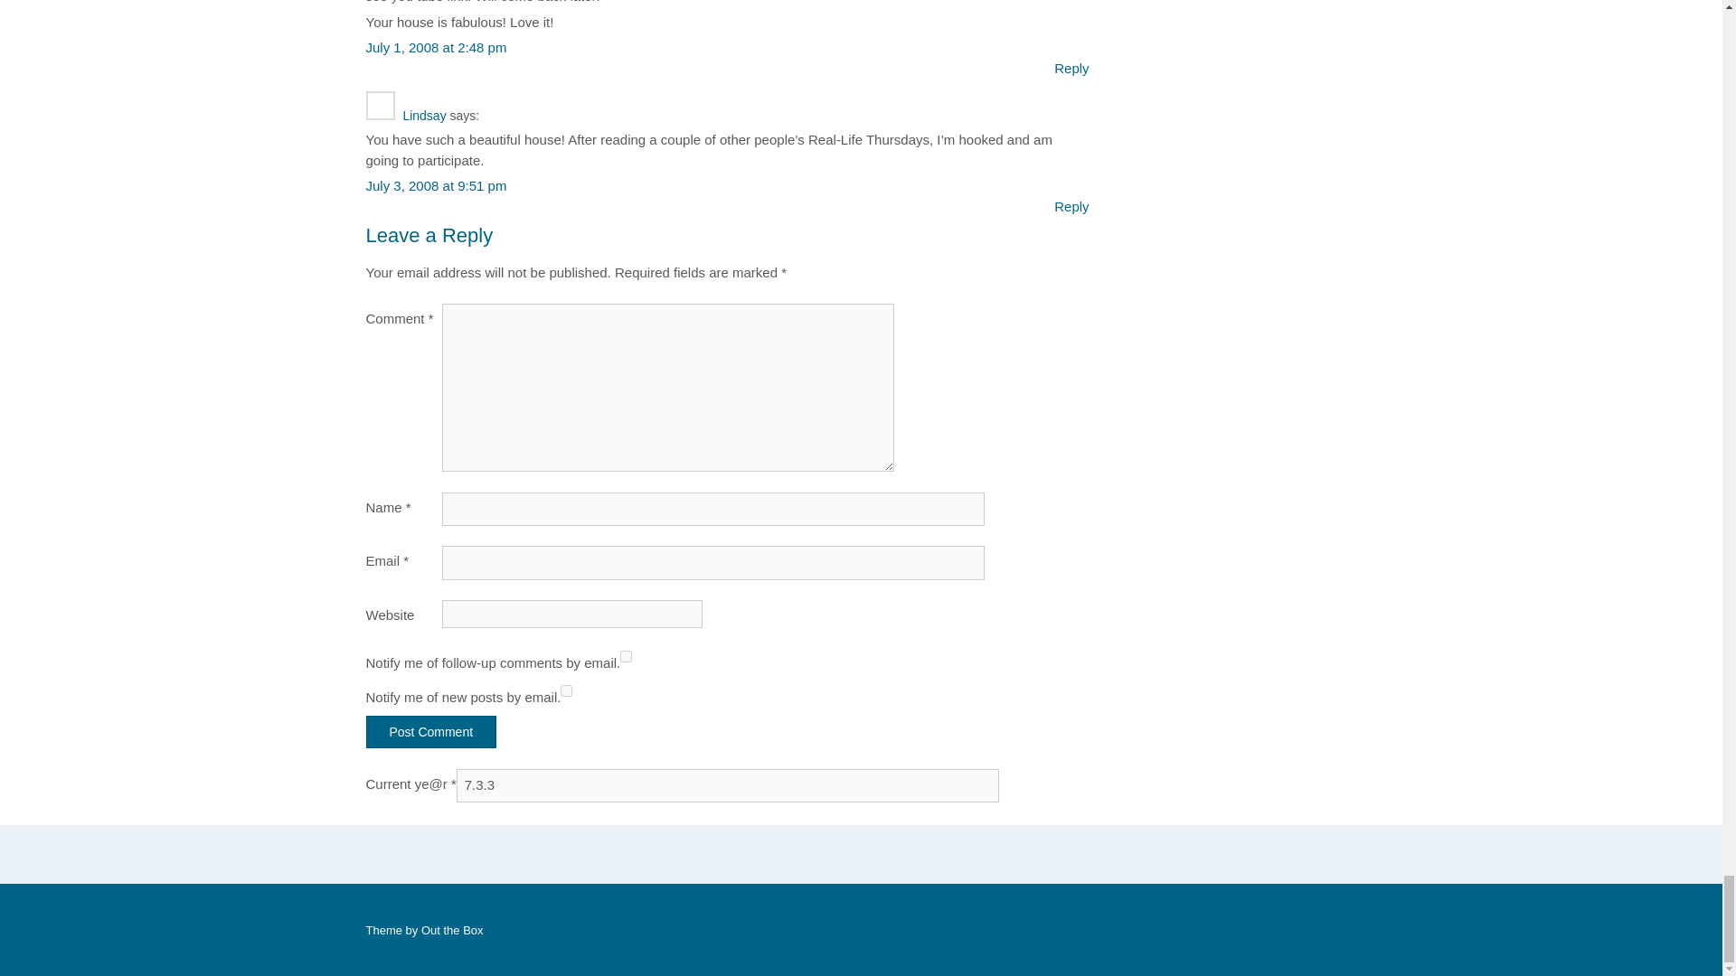 This screenshot has width=1736, height=976. I want to click on Post Comment, so click(430, 732).